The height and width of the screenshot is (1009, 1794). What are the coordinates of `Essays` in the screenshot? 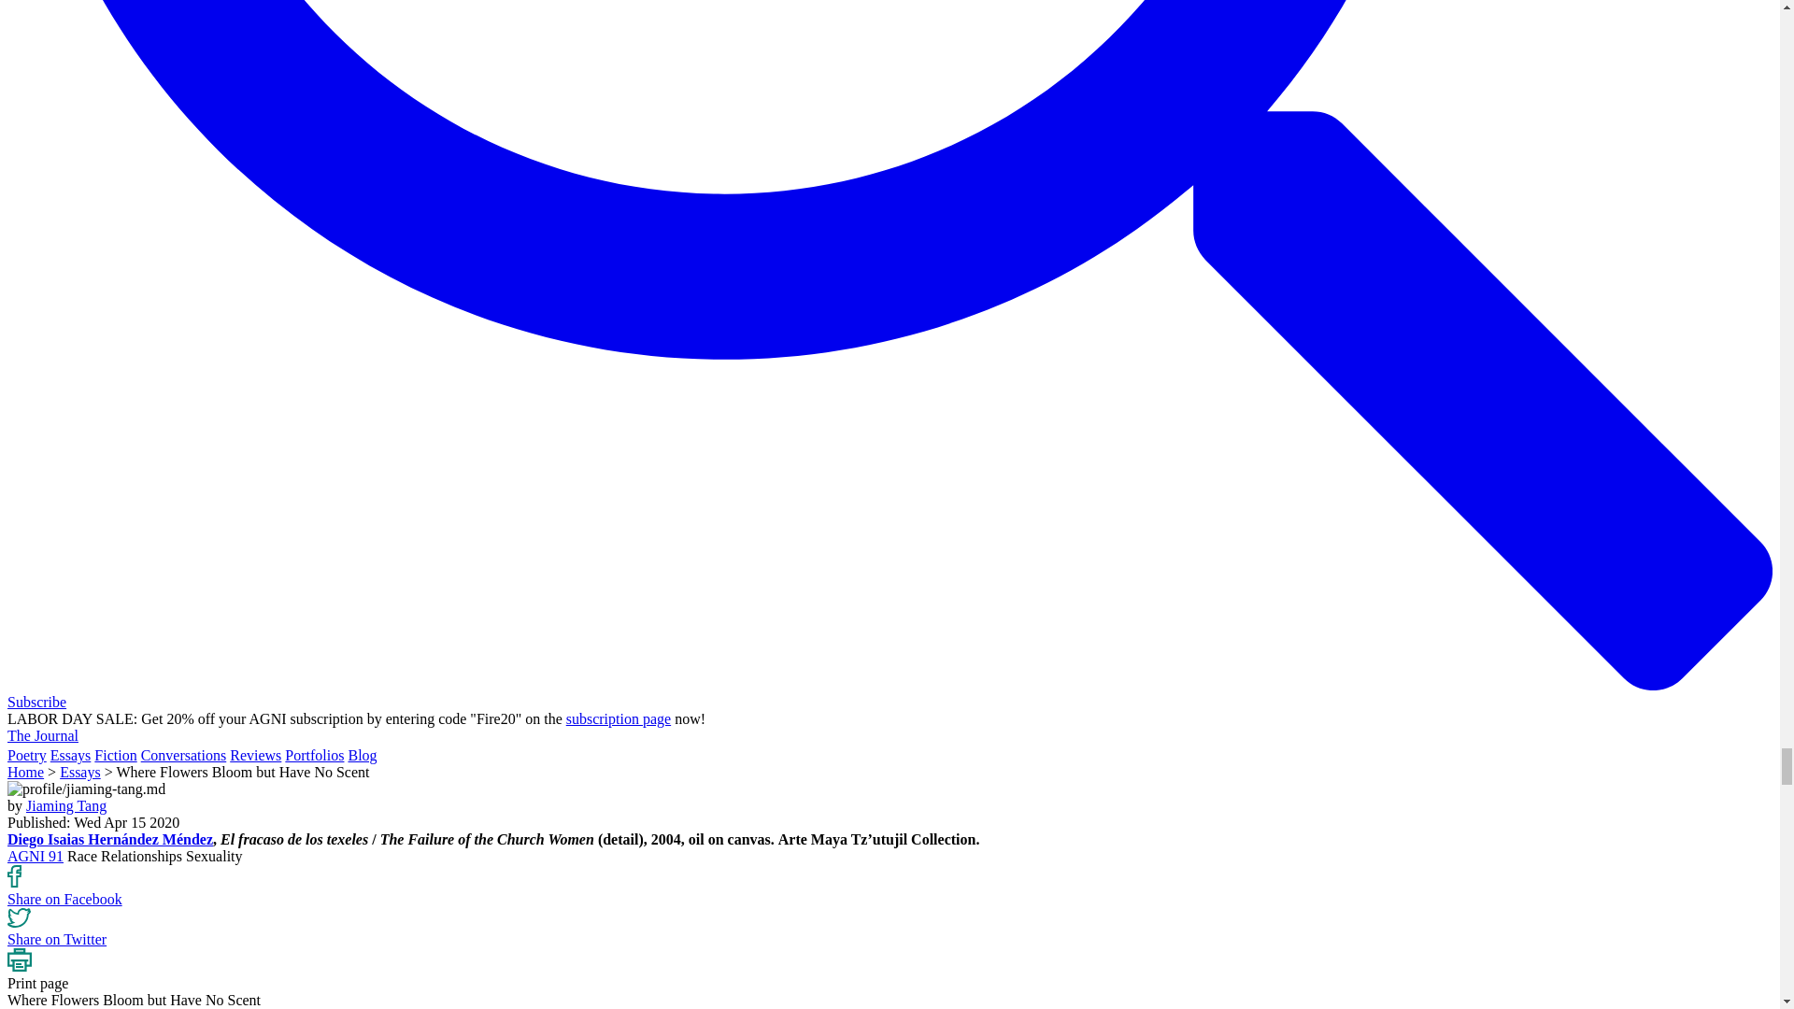 It's located at (70, 755).